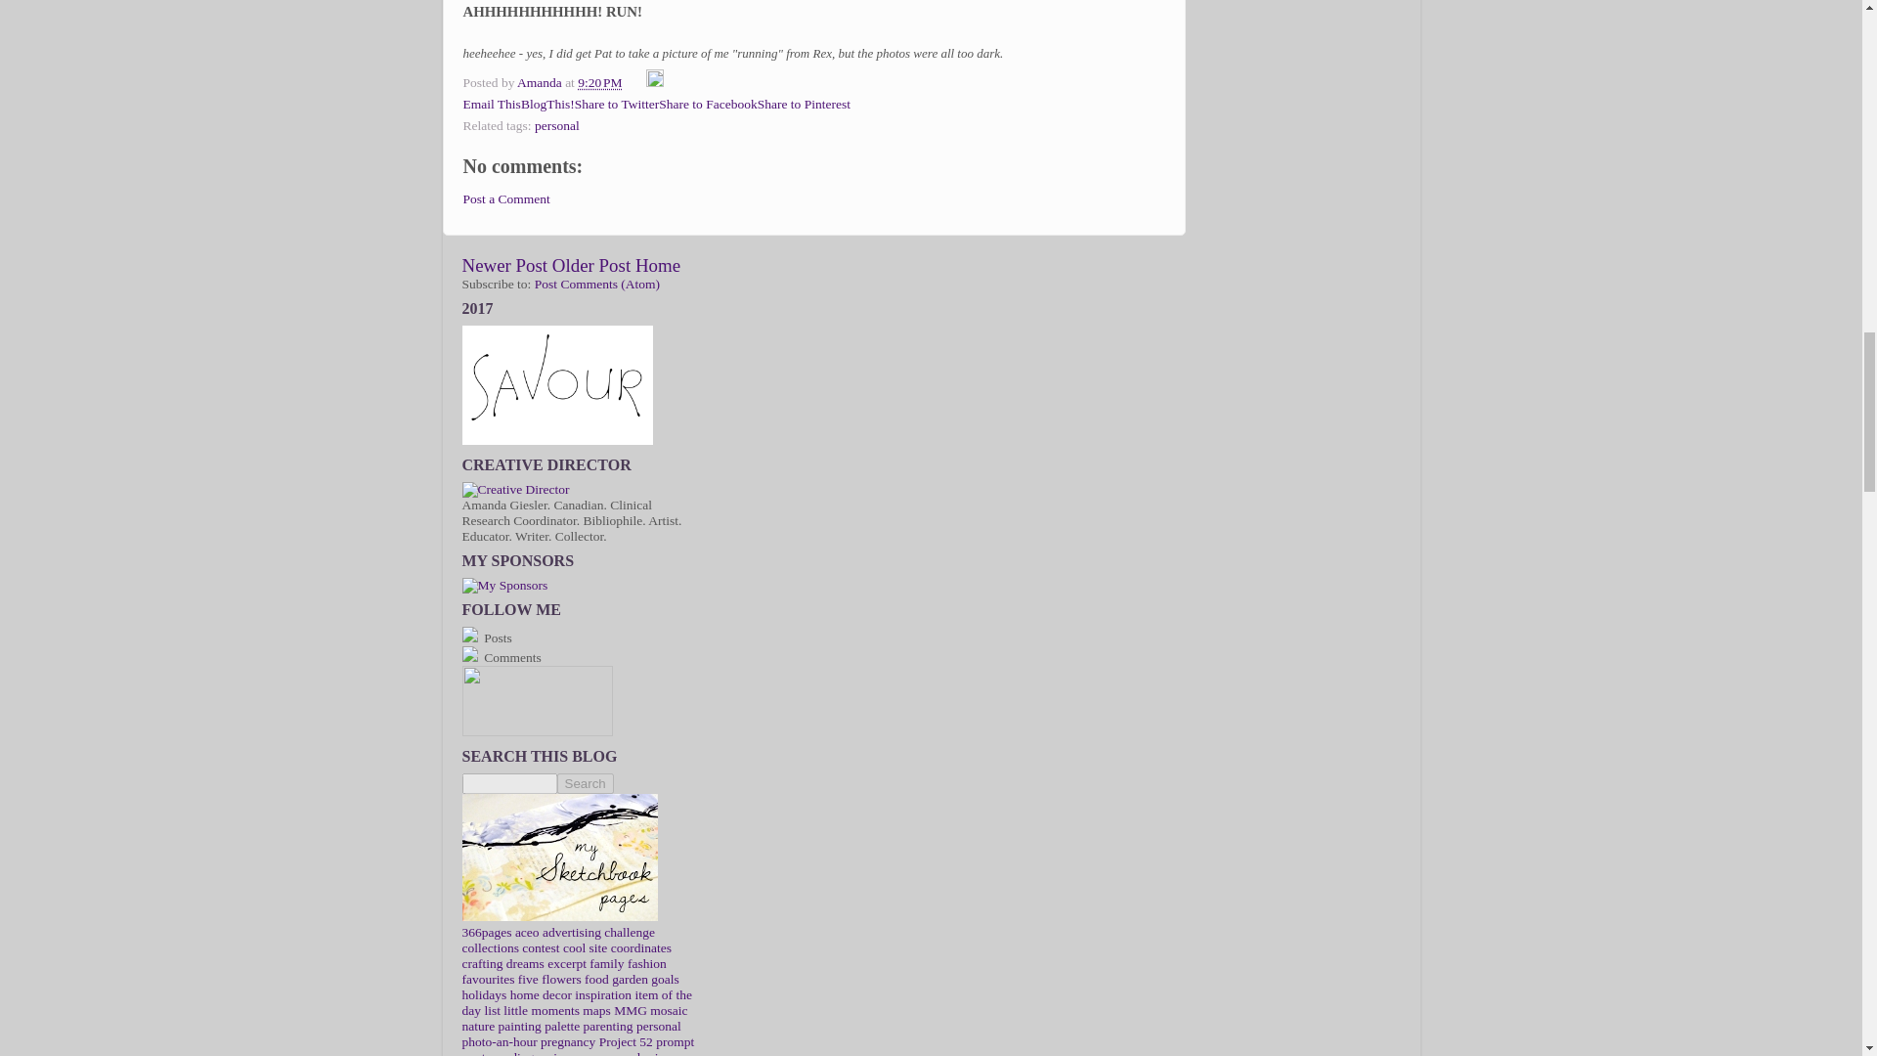  I want to click on advertising, so click(571, 933).